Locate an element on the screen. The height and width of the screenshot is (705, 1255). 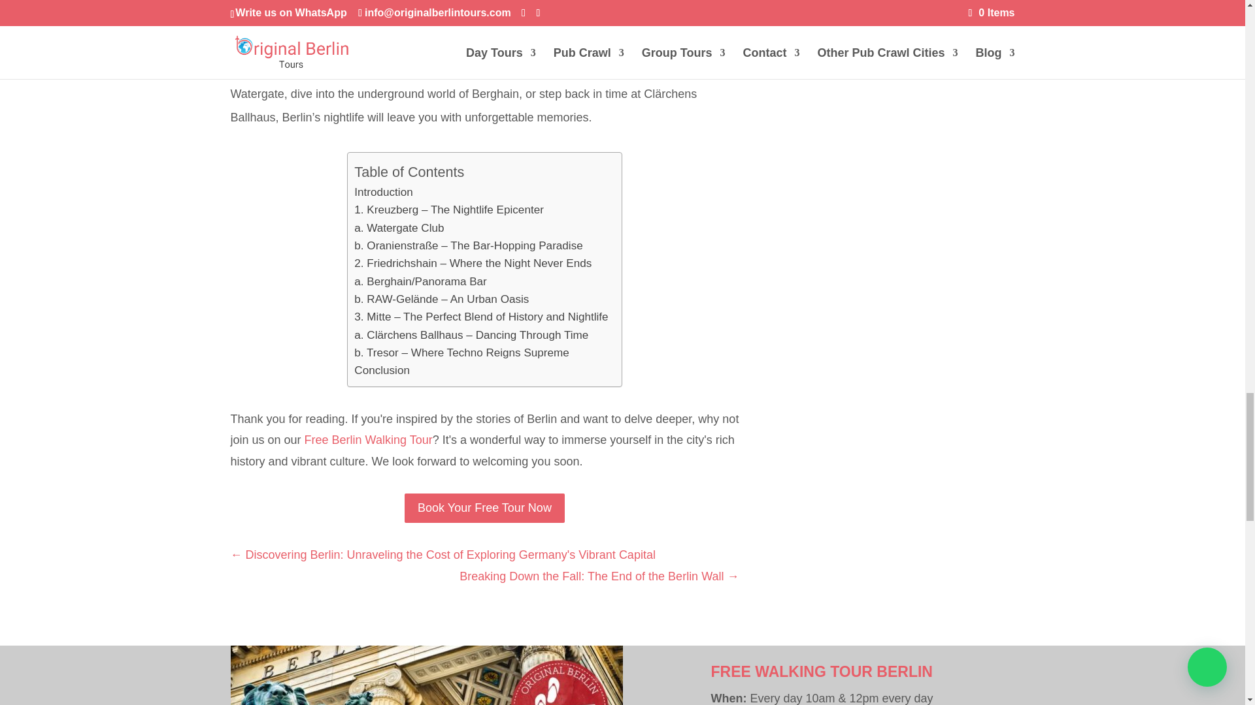
a. Watergate Club is located at coordinates (399, 227).